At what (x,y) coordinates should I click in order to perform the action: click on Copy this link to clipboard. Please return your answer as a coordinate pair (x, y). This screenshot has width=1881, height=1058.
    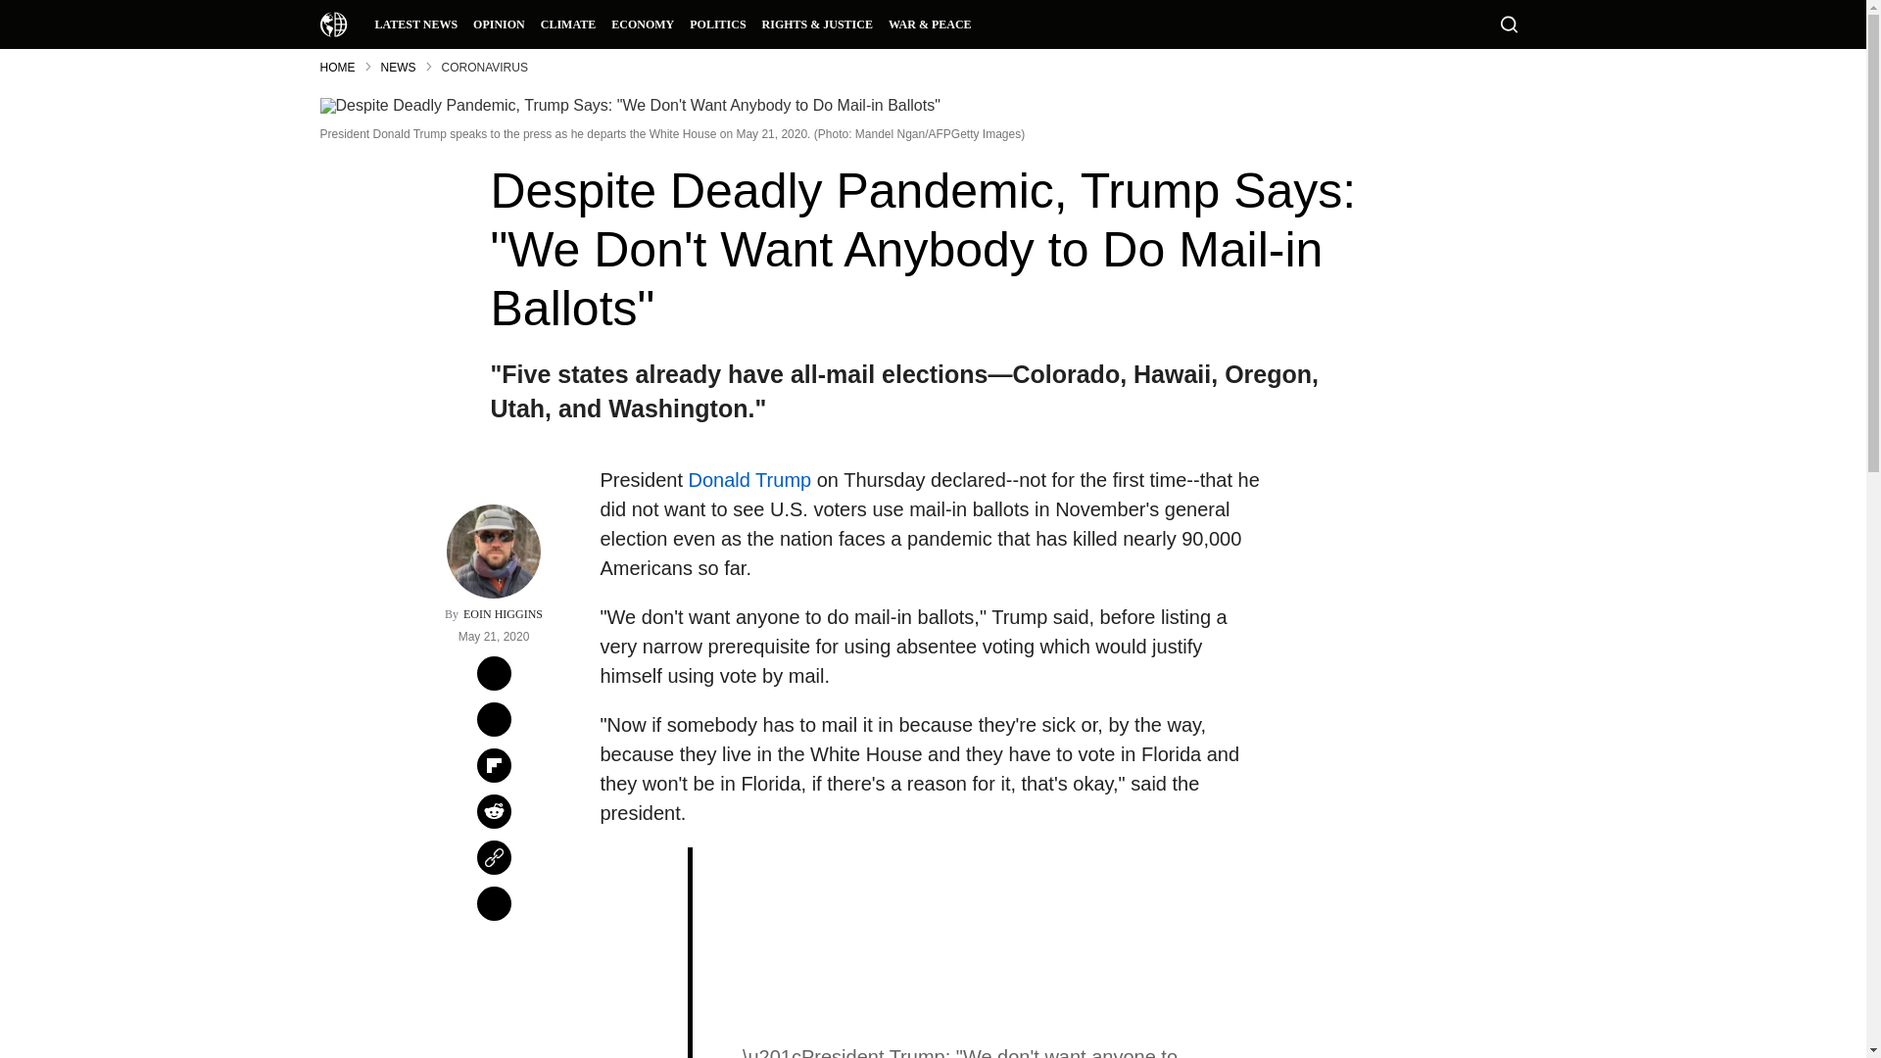
    Looking at the image, I should click on (494, 857).